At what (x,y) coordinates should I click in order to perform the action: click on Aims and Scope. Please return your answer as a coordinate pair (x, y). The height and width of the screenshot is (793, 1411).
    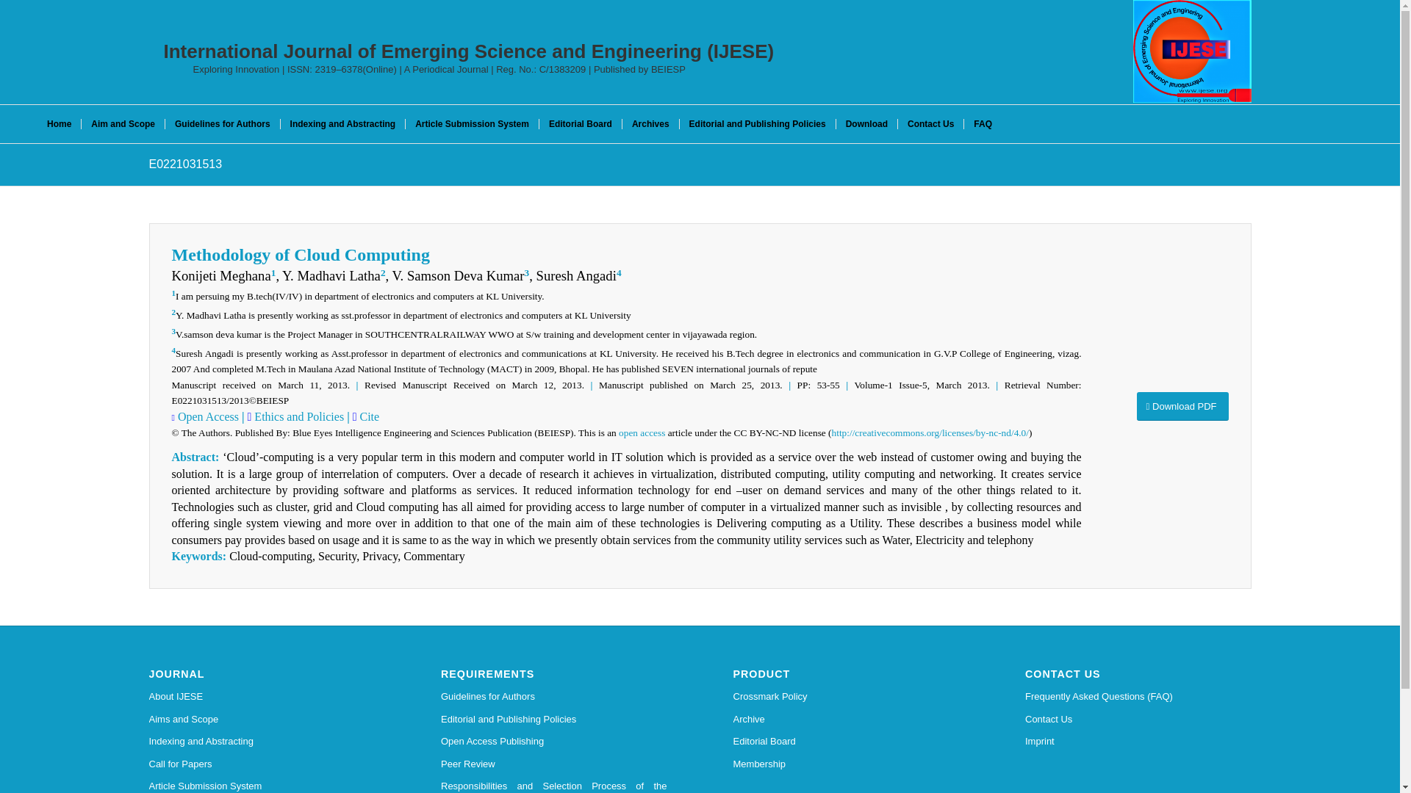
    Looking at the image, I should click on (262, 720).